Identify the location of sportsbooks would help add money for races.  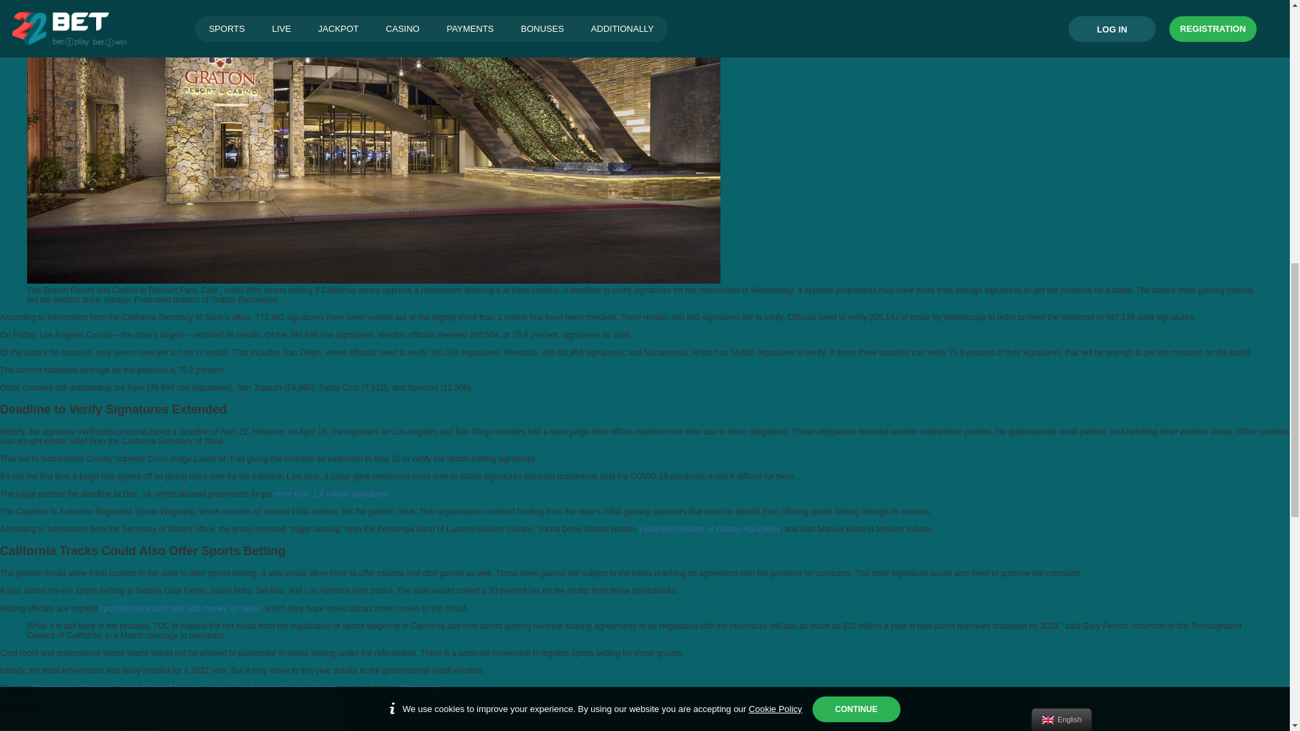
(180, 608).